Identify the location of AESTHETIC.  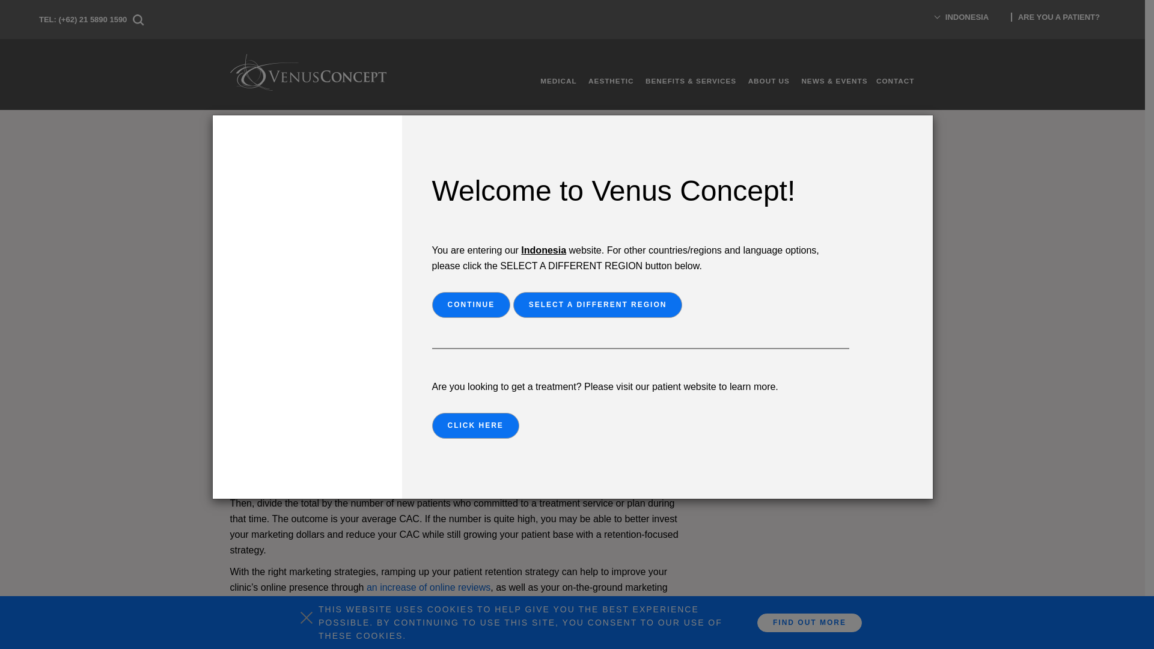
(606, 81).